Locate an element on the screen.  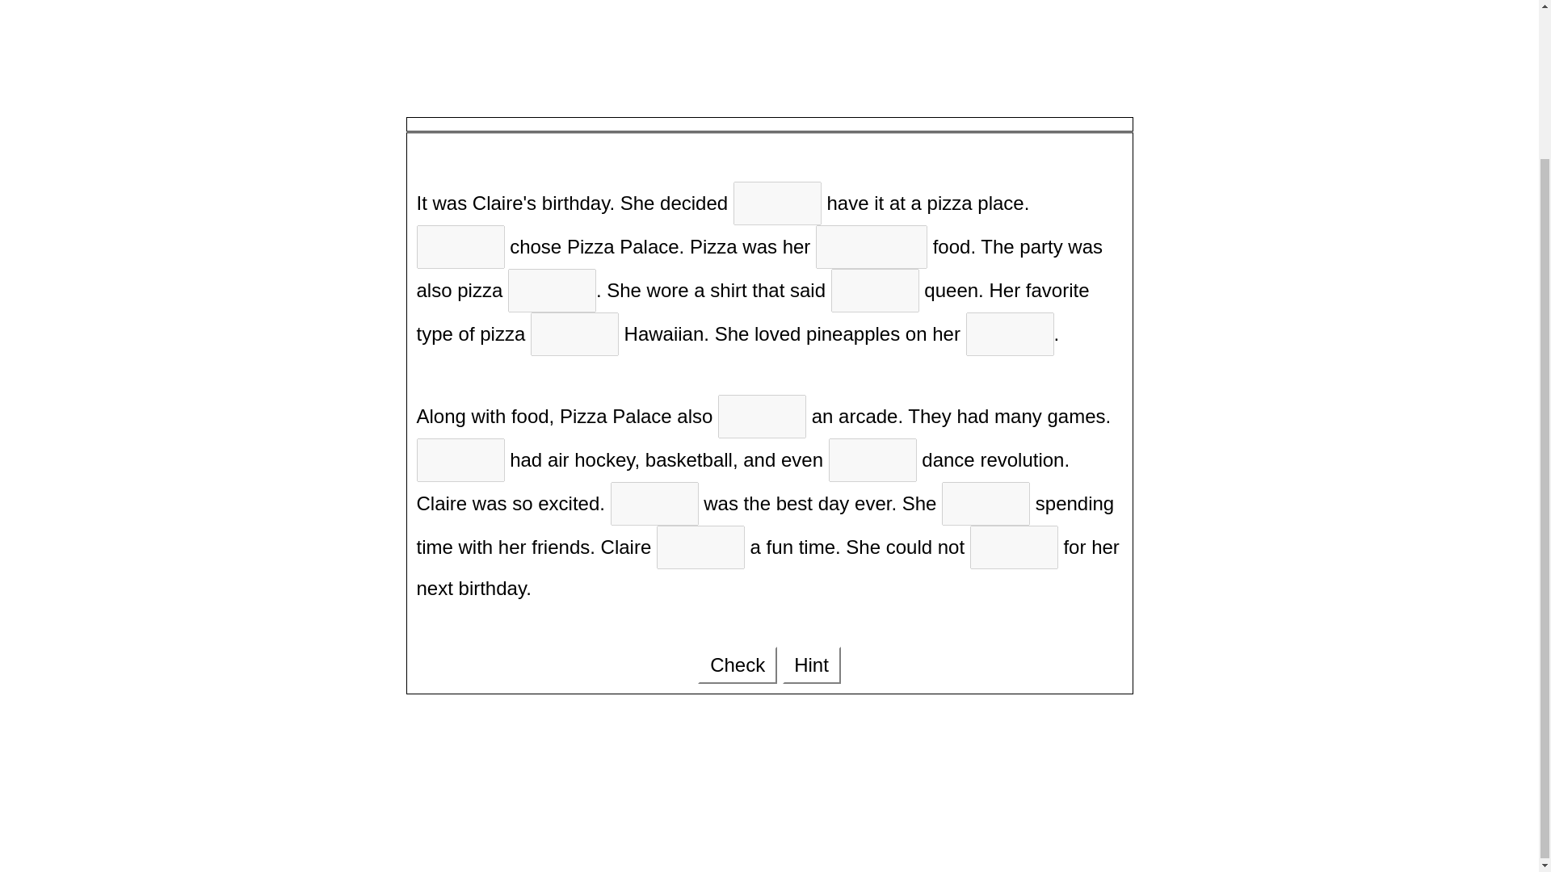
 Check  is located at coordinates (737, 665).